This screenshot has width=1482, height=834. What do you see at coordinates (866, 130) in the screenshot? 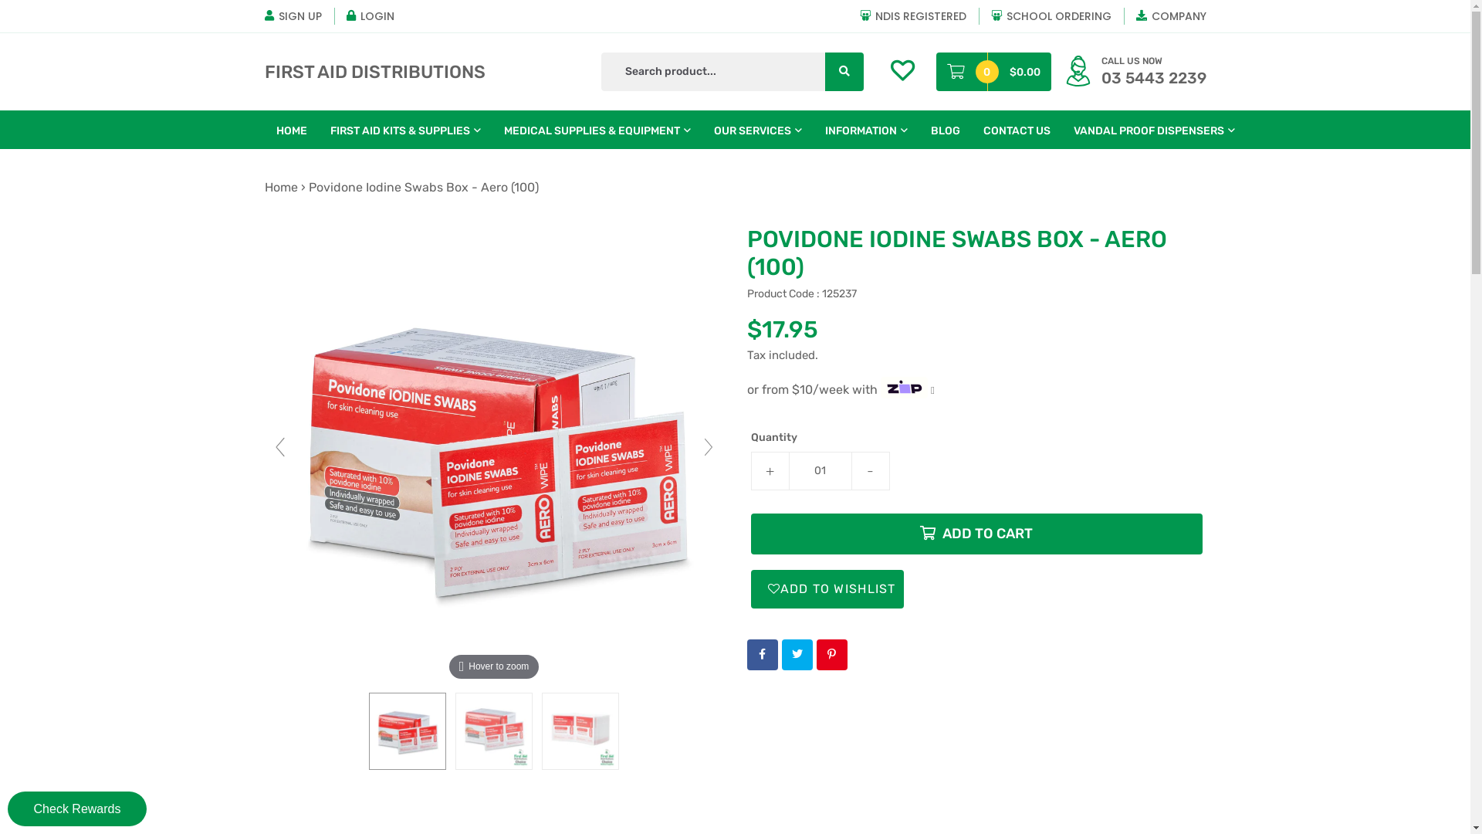
I see `INFORMATION` at bounding box center [866, 130].